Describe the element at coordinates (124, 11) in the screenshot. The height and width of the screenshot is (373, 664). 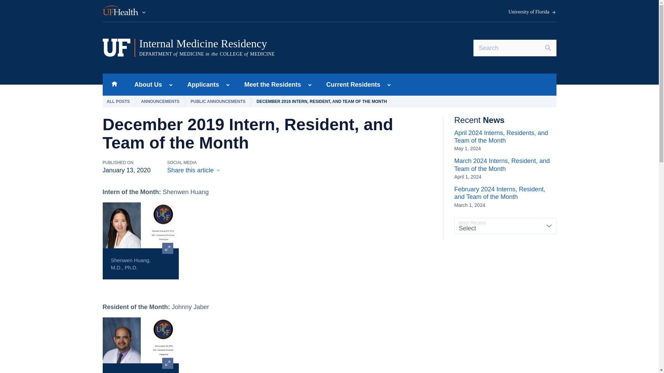
I see `UF Health` at that location.